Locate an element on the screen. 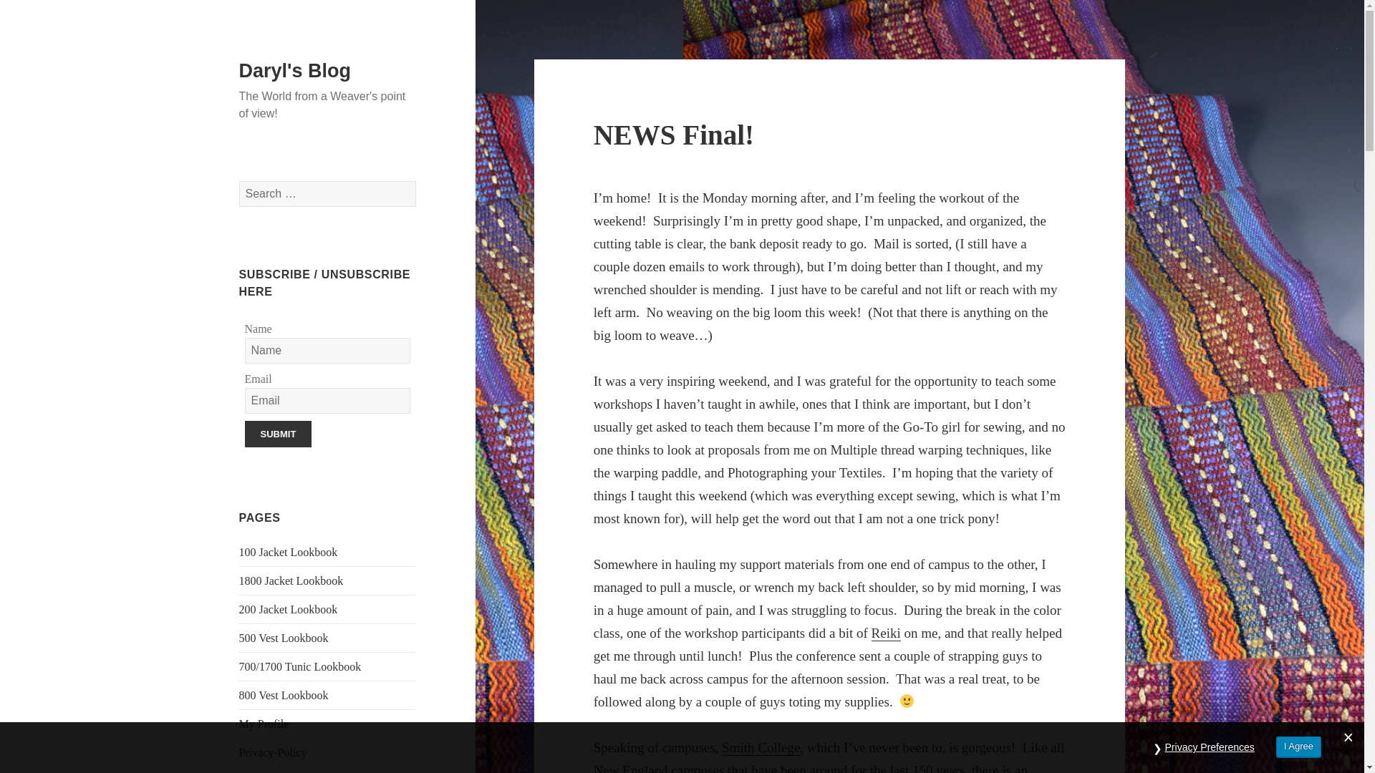 This screenshot has height=773, width=1375. Reiki is located at coordinates (886, 633).